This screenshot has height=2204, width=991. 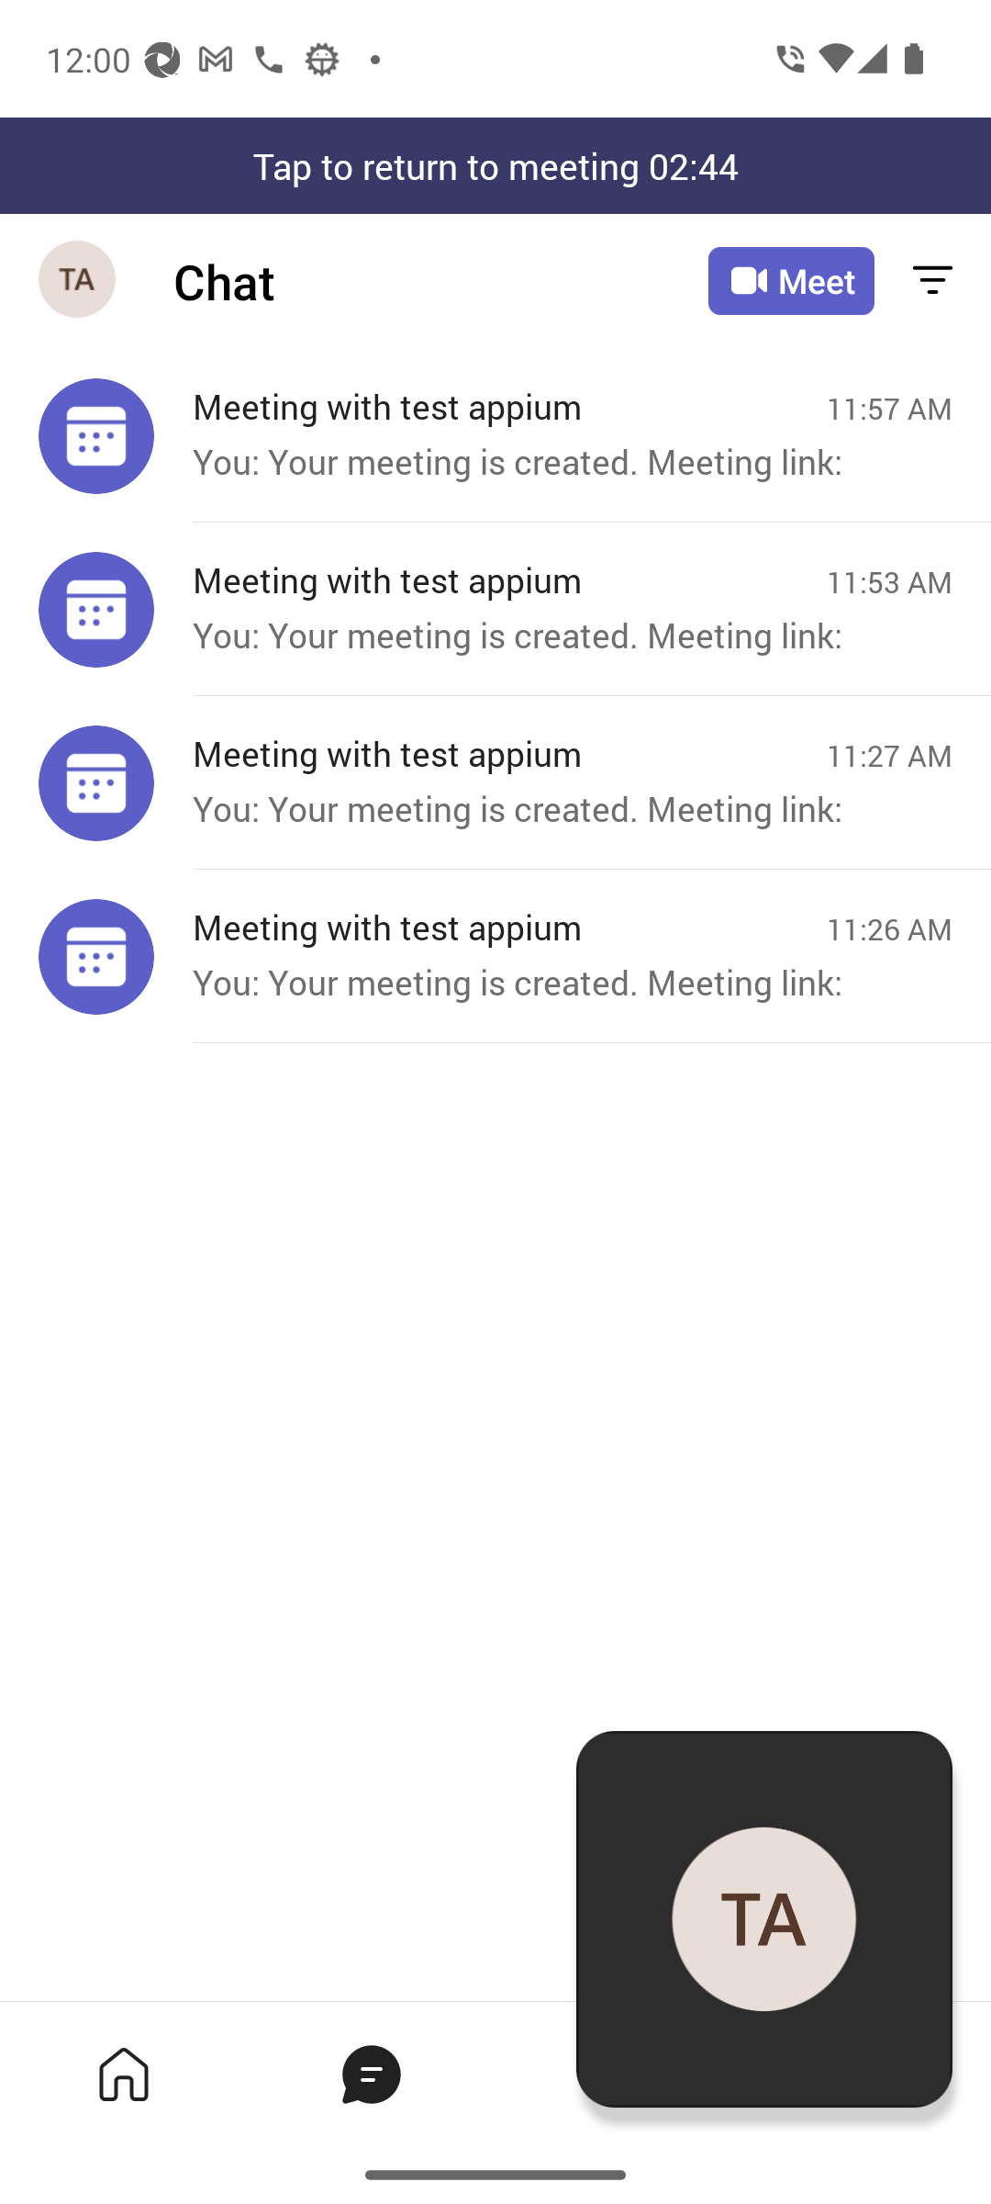 What do you see at coordinates (123, 2074) in the screenshot?
I see `Home tab,1 of 4, not selected` at bounding box center [123, 2074].